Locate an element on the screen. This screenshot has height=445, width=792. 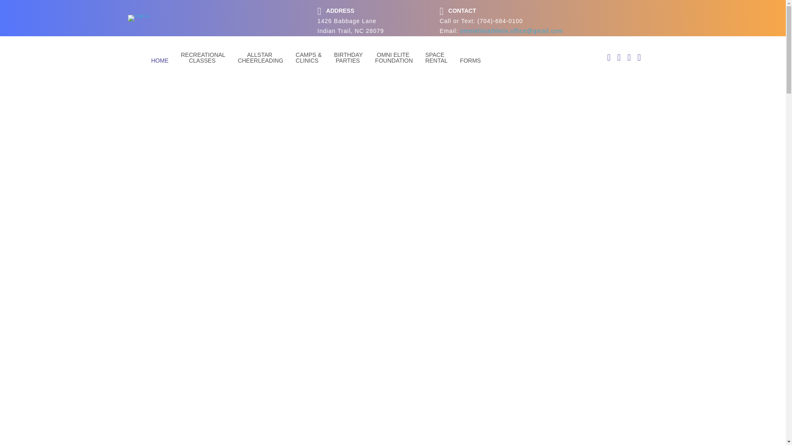
logo1 is located at coordinates (139, 18).